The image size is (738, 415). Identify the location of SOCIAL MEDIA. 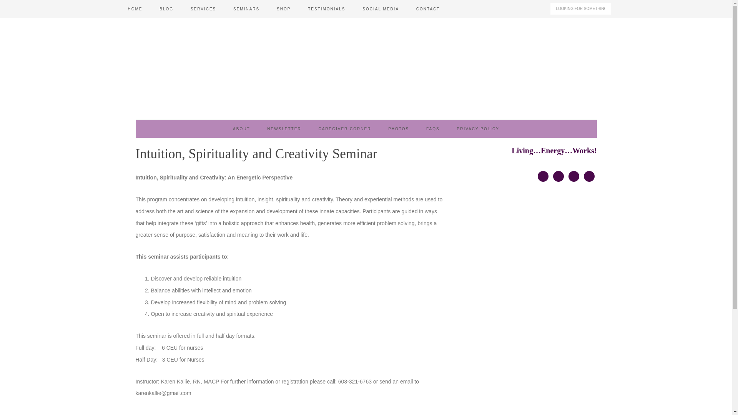
(381, 9).